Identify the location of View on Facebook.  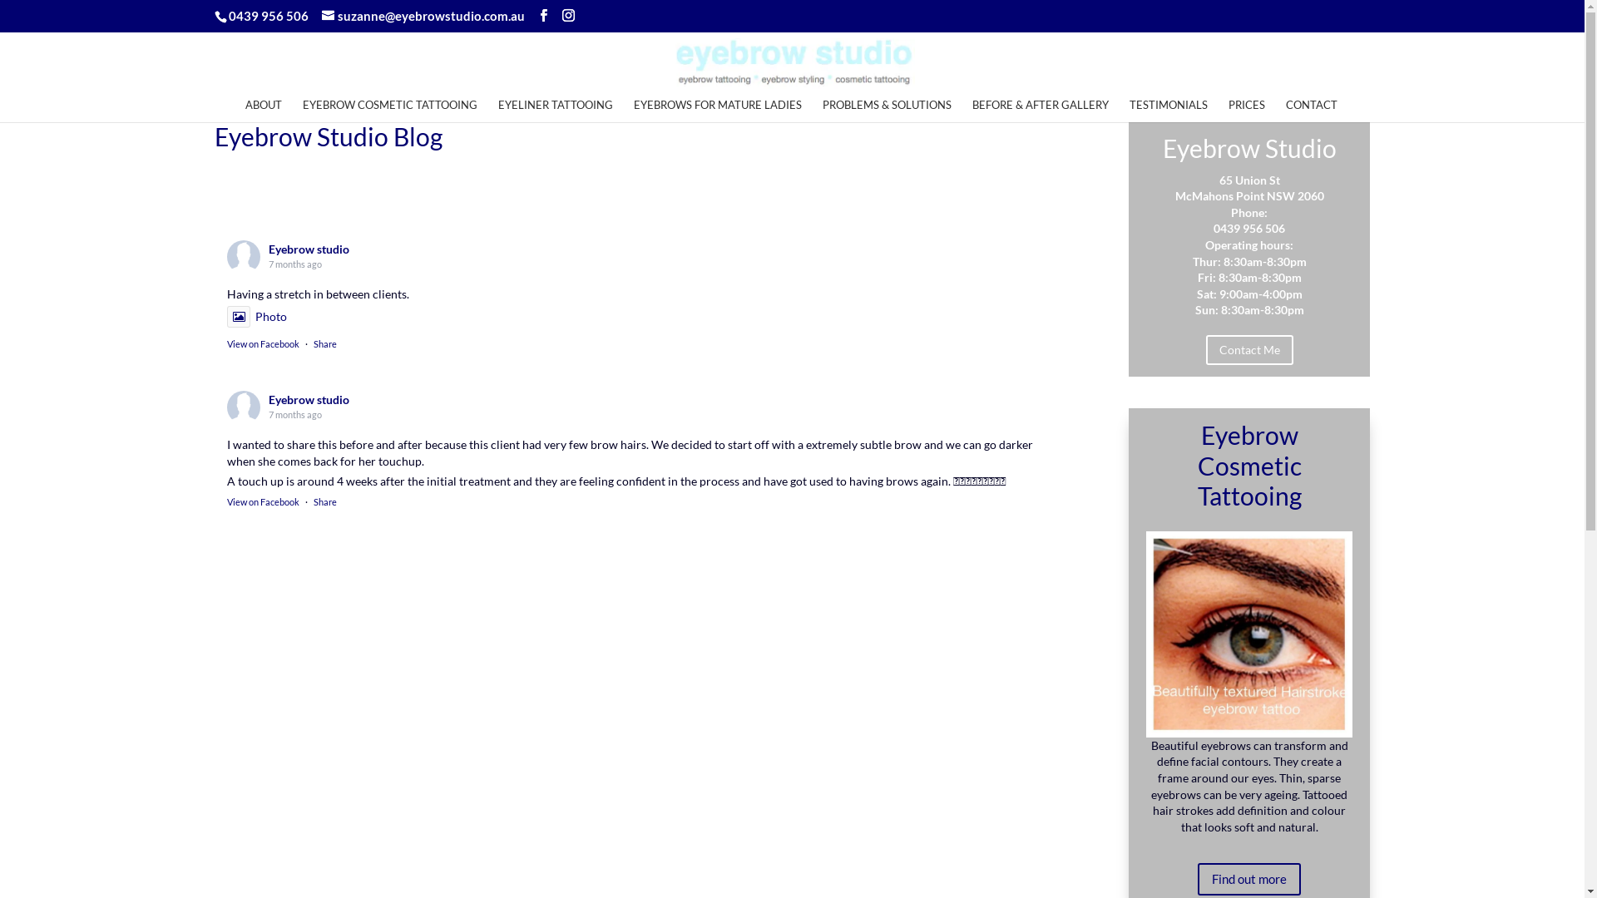
(263, 502).